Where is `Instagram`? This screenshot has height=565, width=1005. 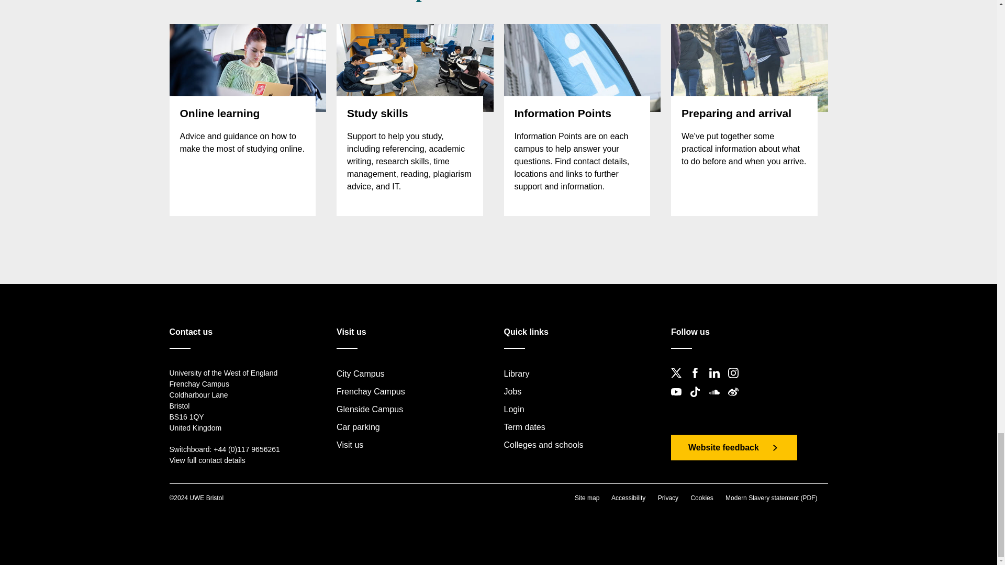
Instagram is located at coordinates (736, 381).